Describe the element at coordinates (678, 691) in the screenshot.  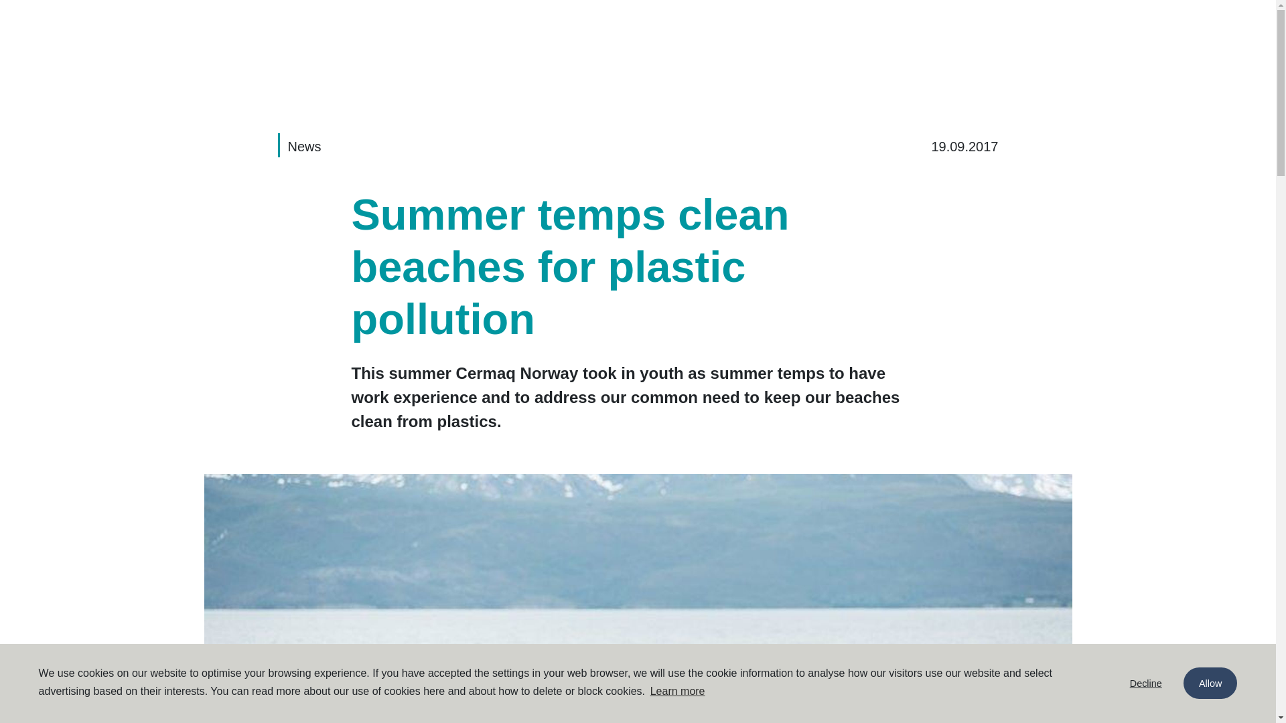
I see `Learn more` at that location.